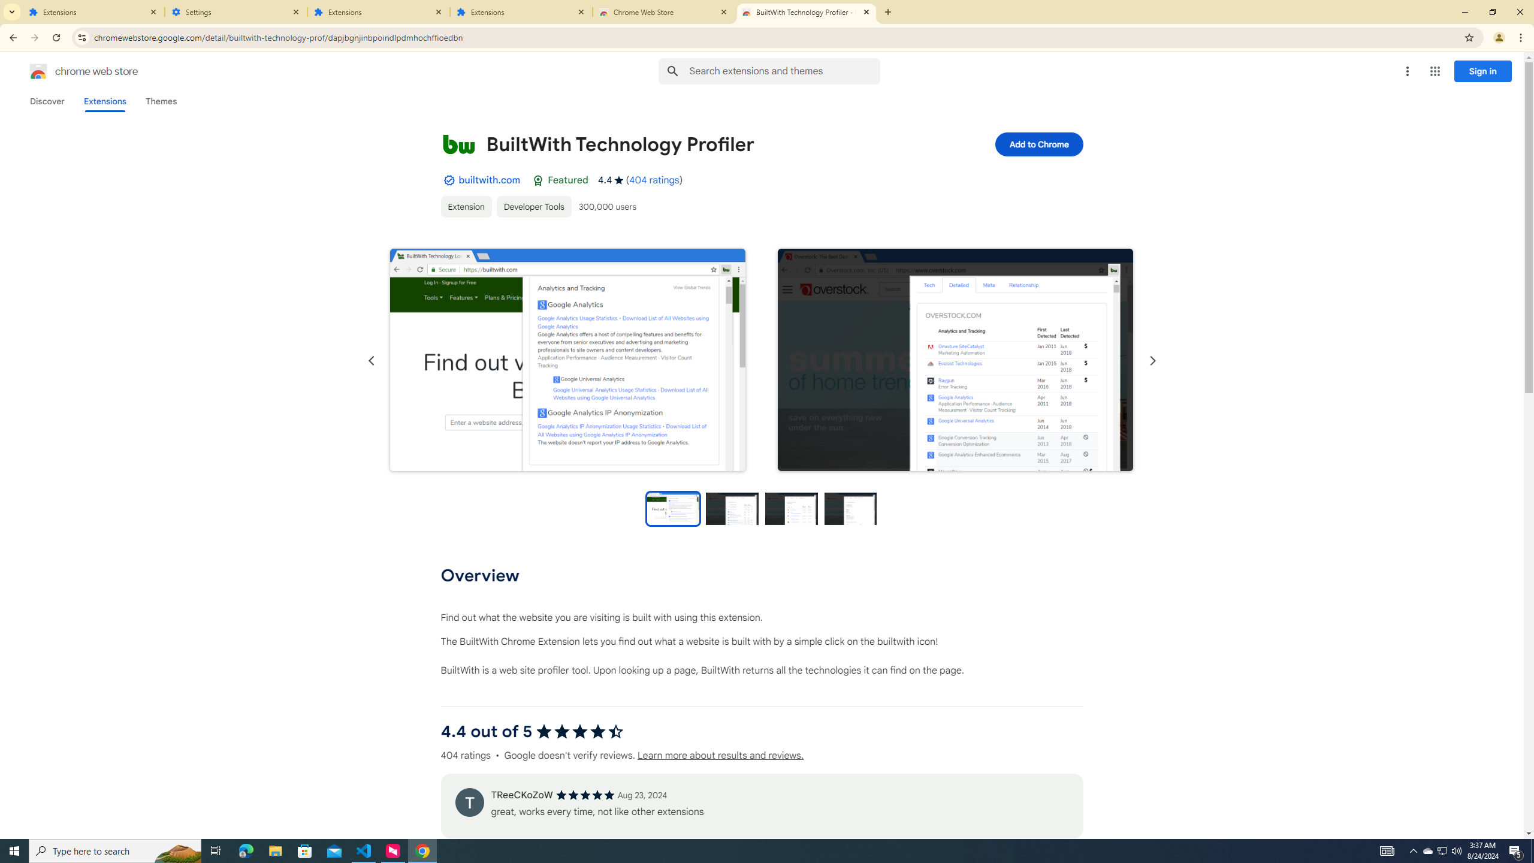 The height and width of the screenshot is (863, 1534). I want to click on Item logo image for BuiltWith Technology Profiler, so click(458, 144).